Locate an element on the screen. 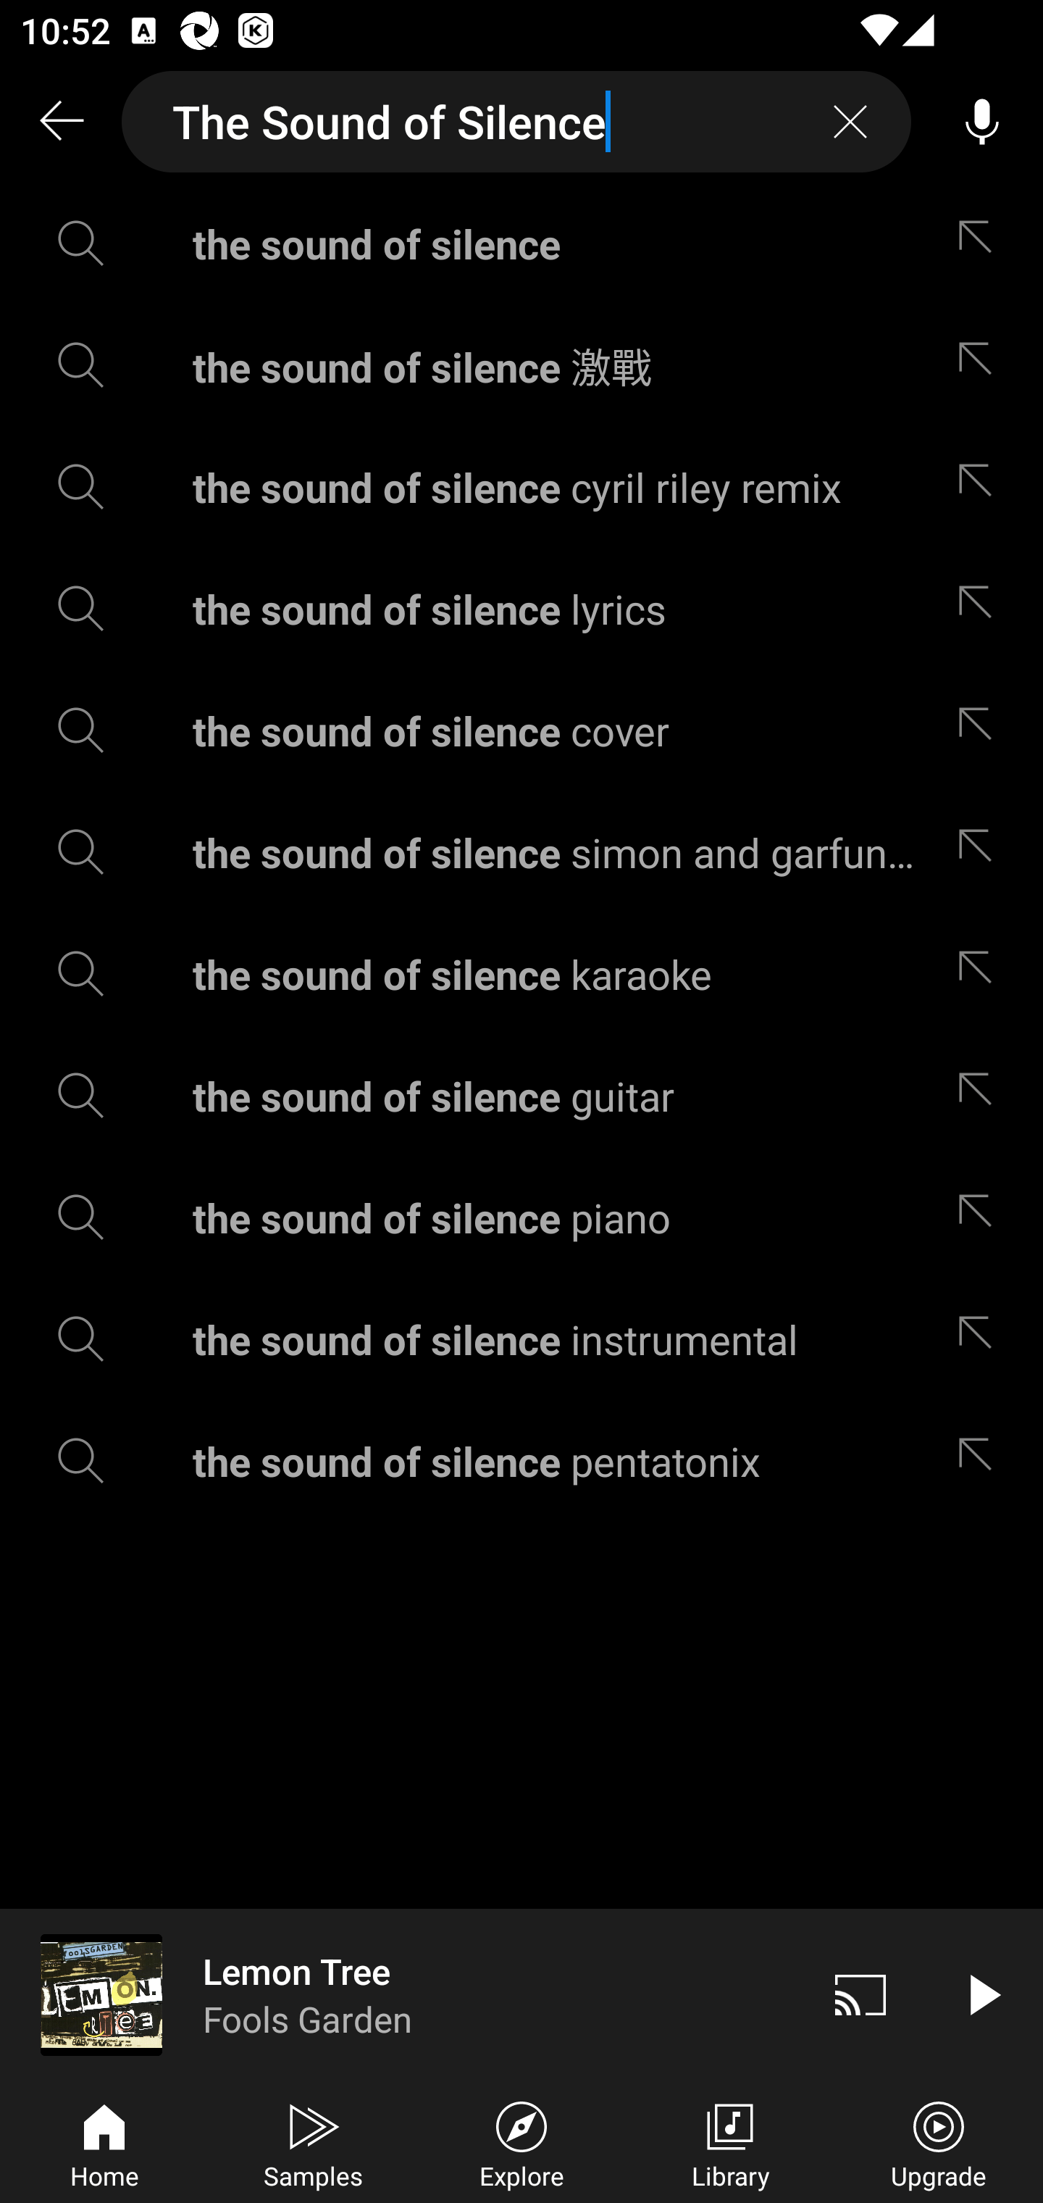  Clear search is located at coordinates (850, 122).